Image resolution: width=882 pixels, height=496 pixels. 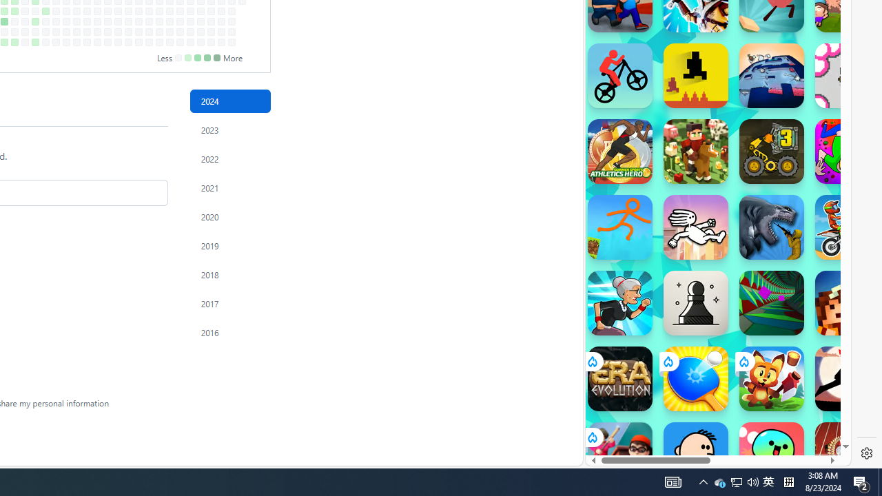 I want to click on Stickman Bike Stickman Bike, so click(x=620, y=76).